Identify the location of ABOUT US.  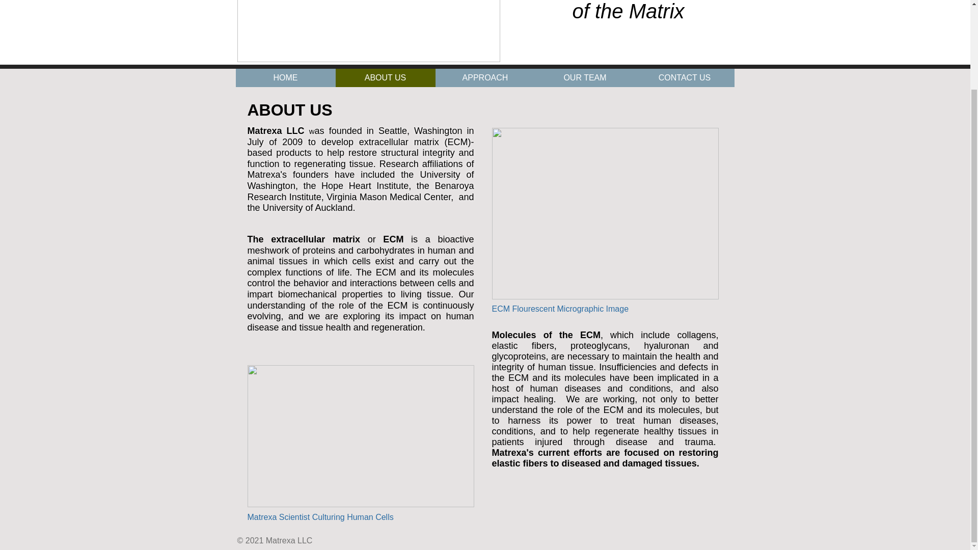
(385, 77).